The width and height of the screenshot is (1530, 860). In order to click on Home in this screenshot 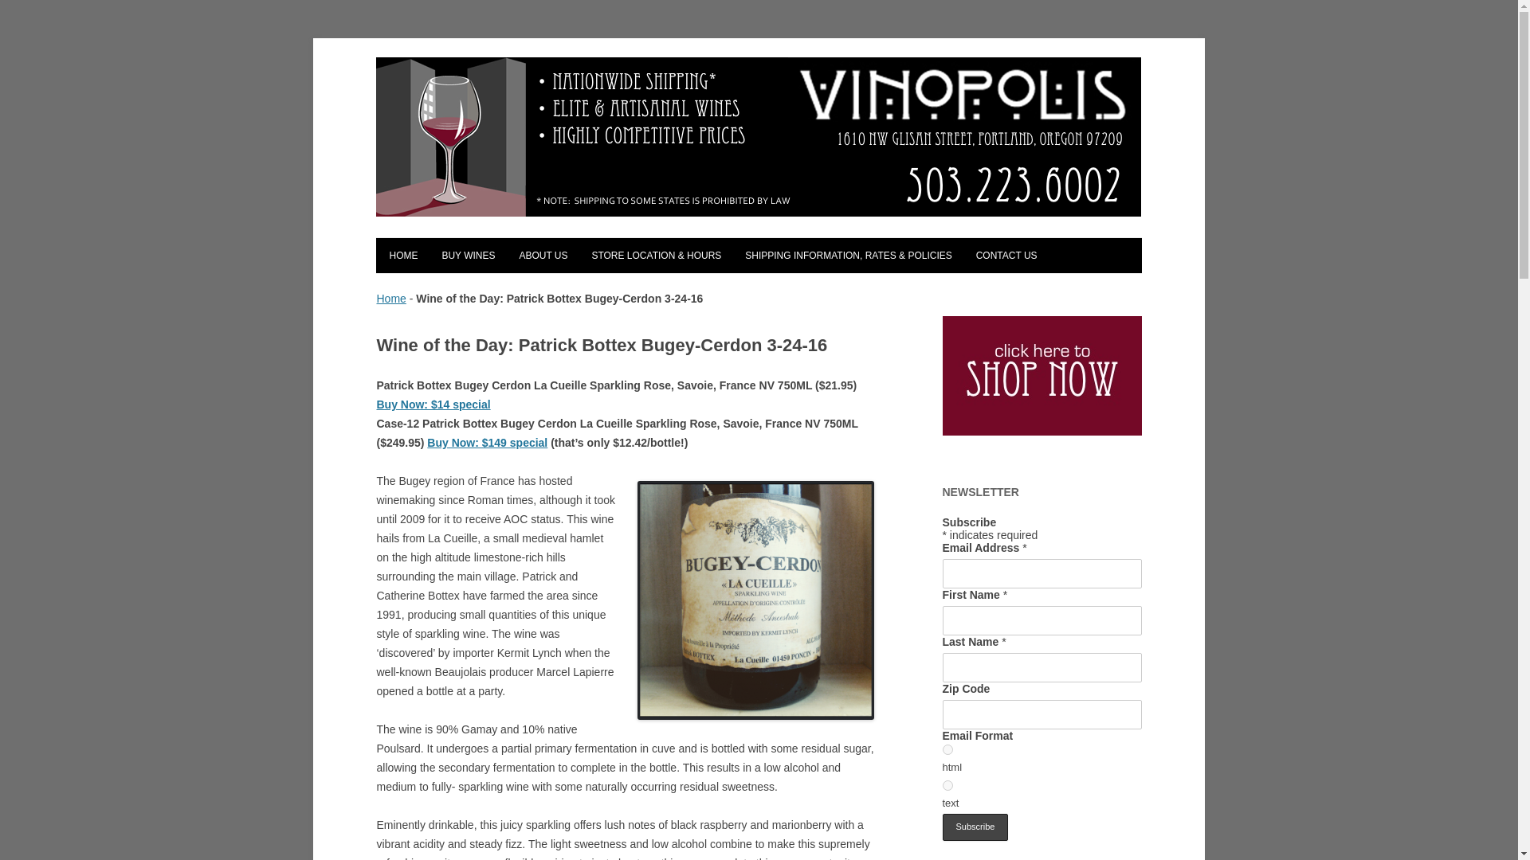, I will do `click(390, 299)`.